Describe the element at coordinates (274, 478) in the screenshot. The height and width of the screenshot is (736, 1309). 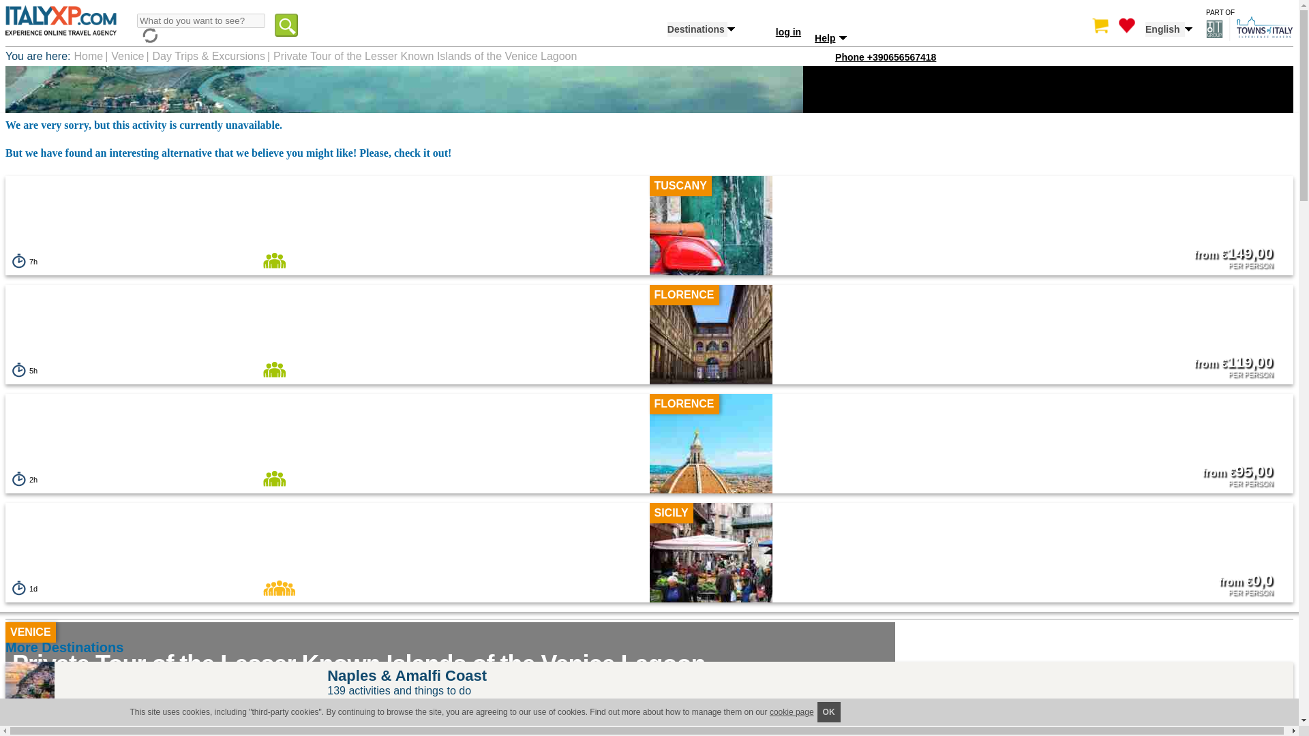
I see `semi-private` at that location.